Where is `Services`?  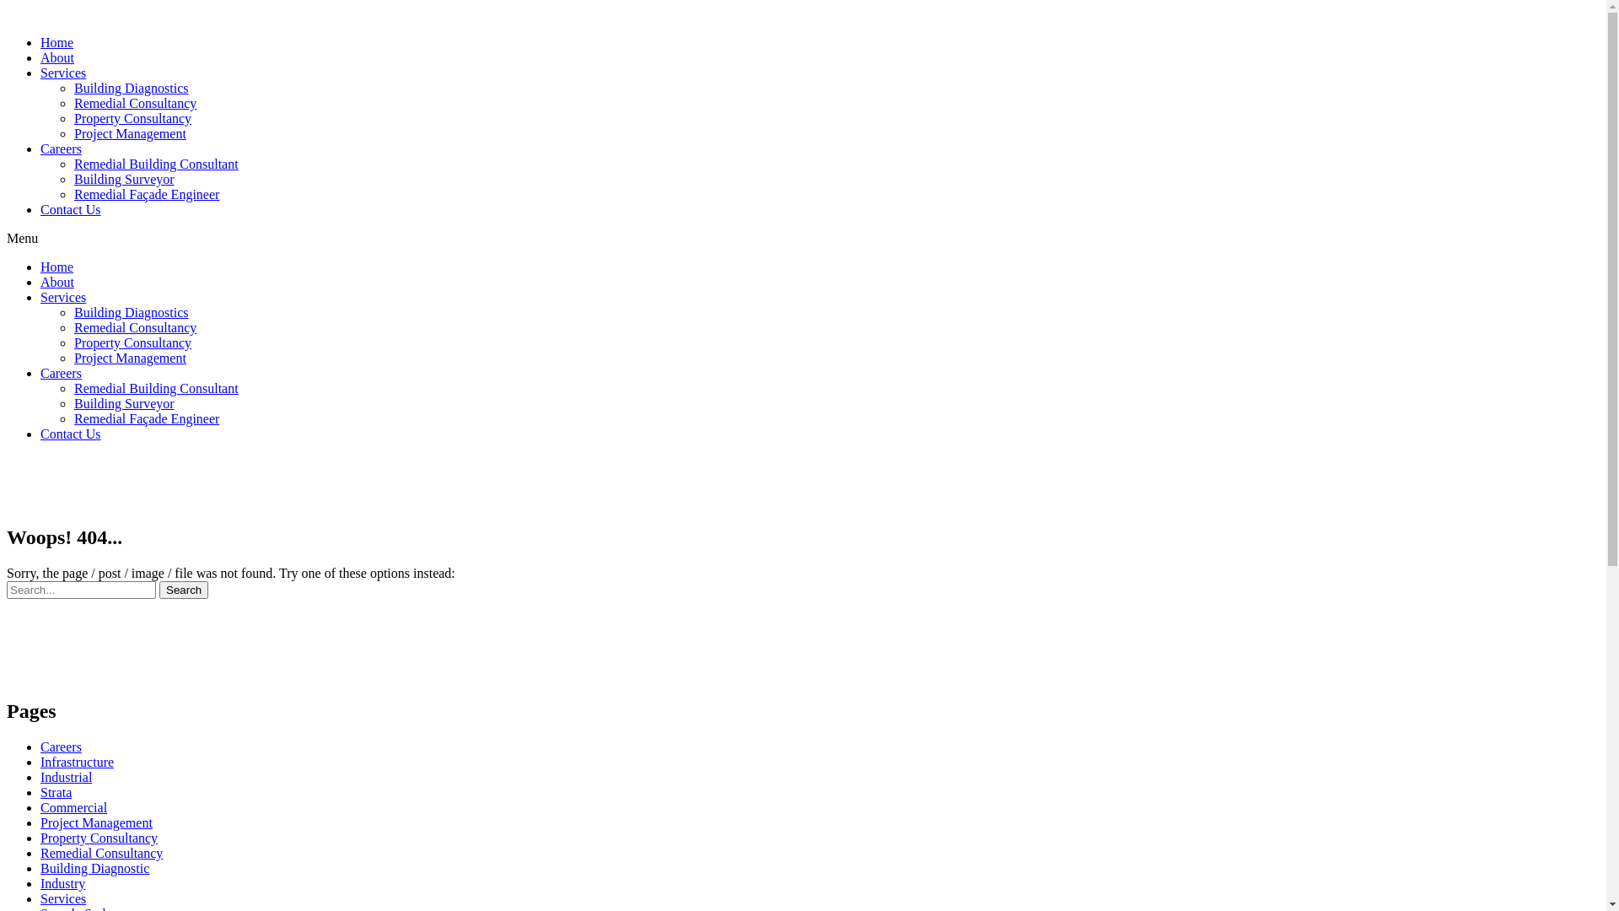 Services is located at coordinates (63, 297).